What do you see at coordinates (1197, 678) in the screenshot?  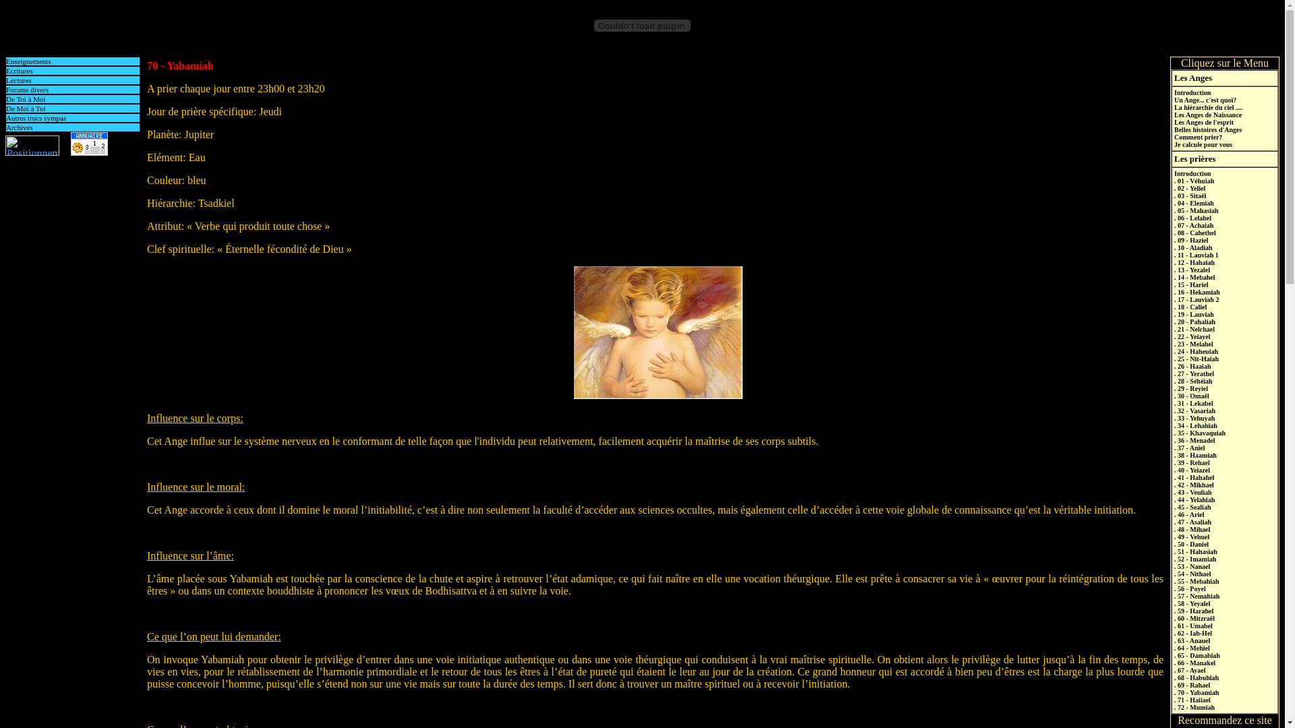 I see `. 68 - Habuhiah` at bounding box center [1197, 678].